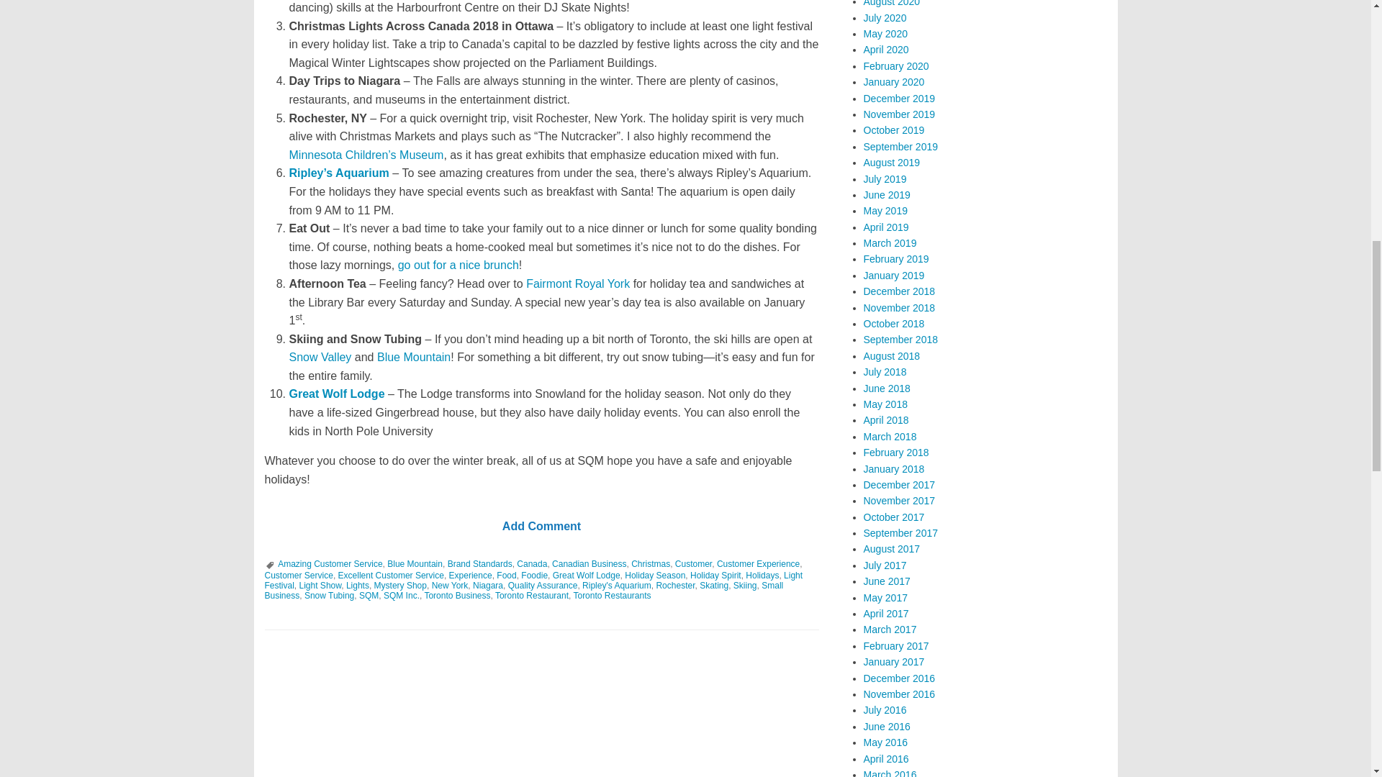 The image size is (1382, 777). I want to click on Add Comment, so click(541, 525).